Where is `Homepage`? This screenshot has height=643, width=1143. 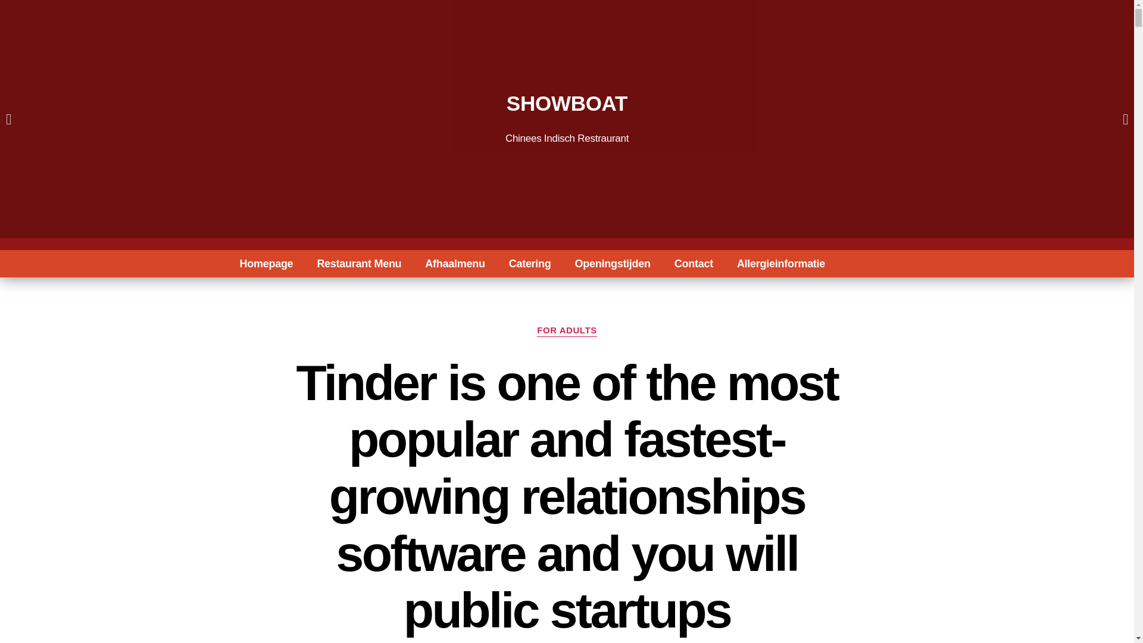 Homepage is located at coordinates (266, 263).